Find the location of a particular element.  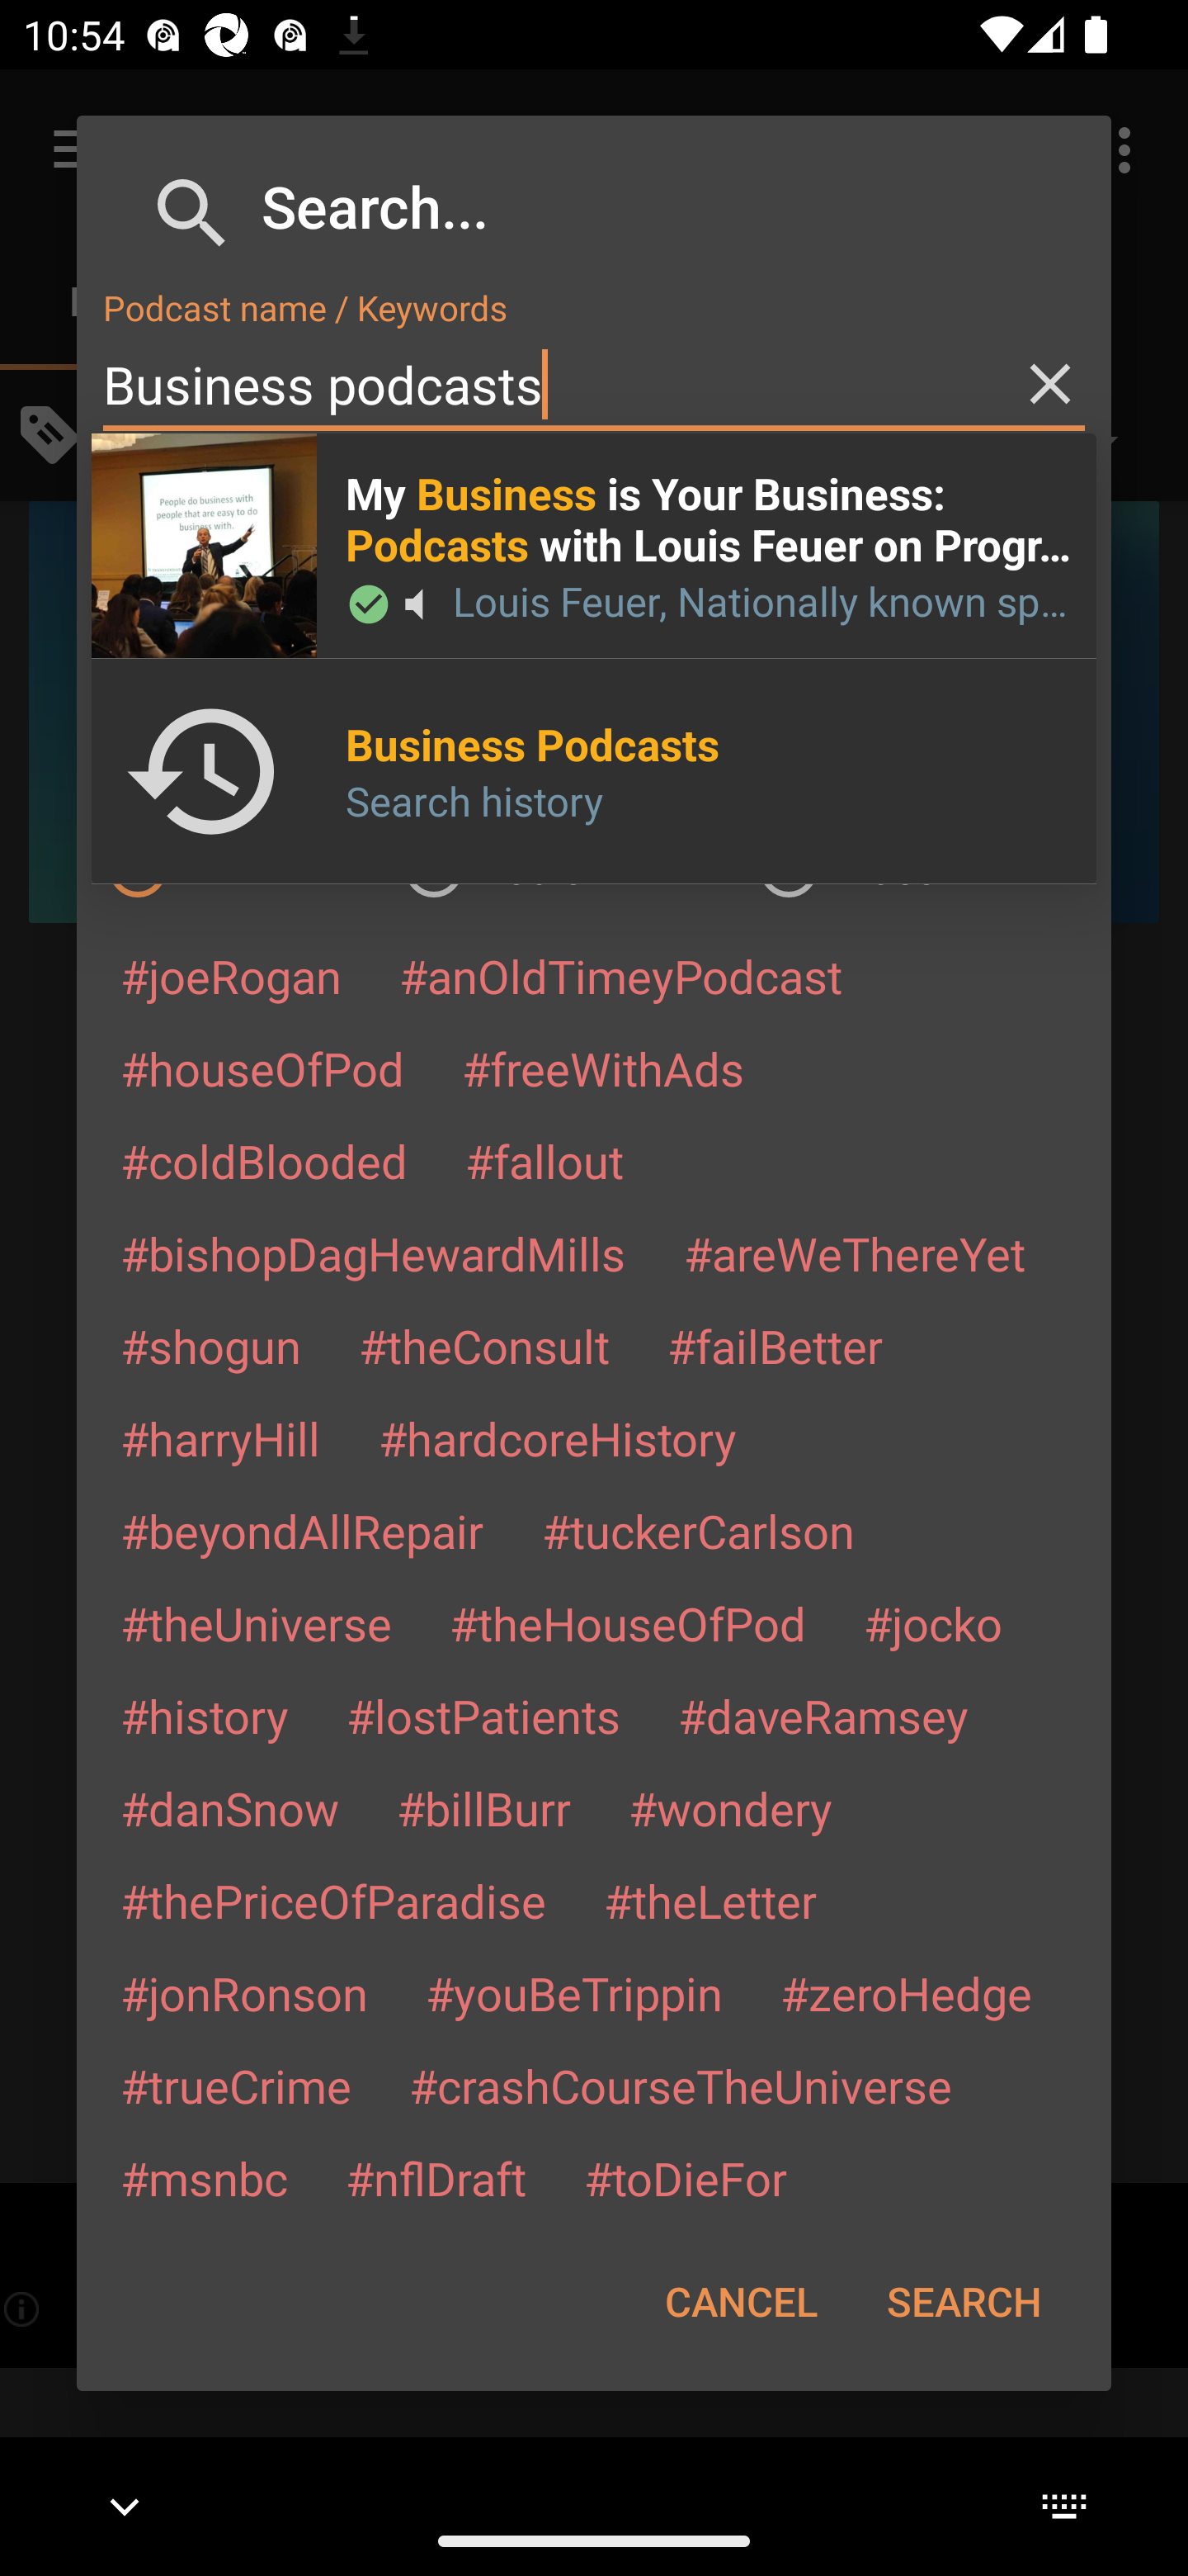

#danSnow is located at coordinates (229, 1808).